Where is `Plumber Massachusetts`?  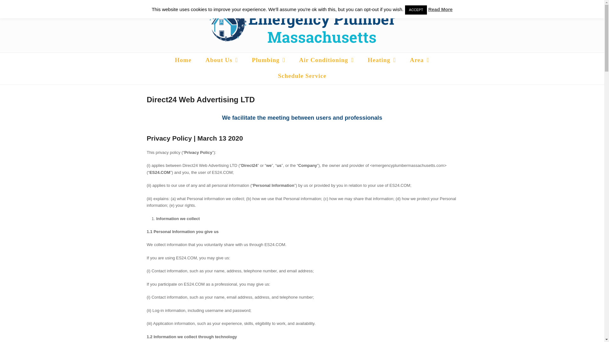 Plumber Massachusetts is located at coordinates (222, 61).